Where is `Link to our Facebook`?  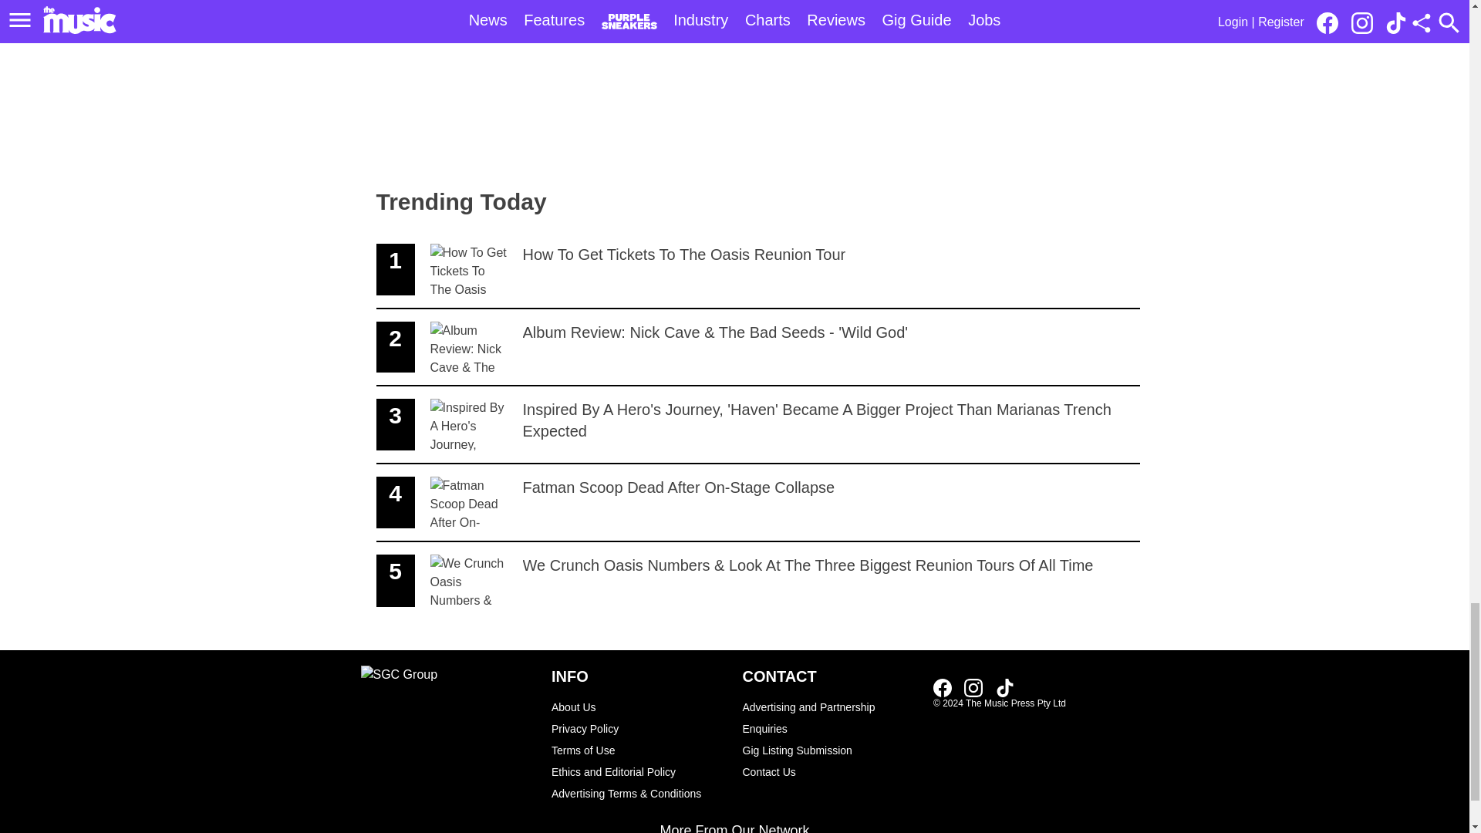 Link to our Facebook is located at coordinates (639, 750).